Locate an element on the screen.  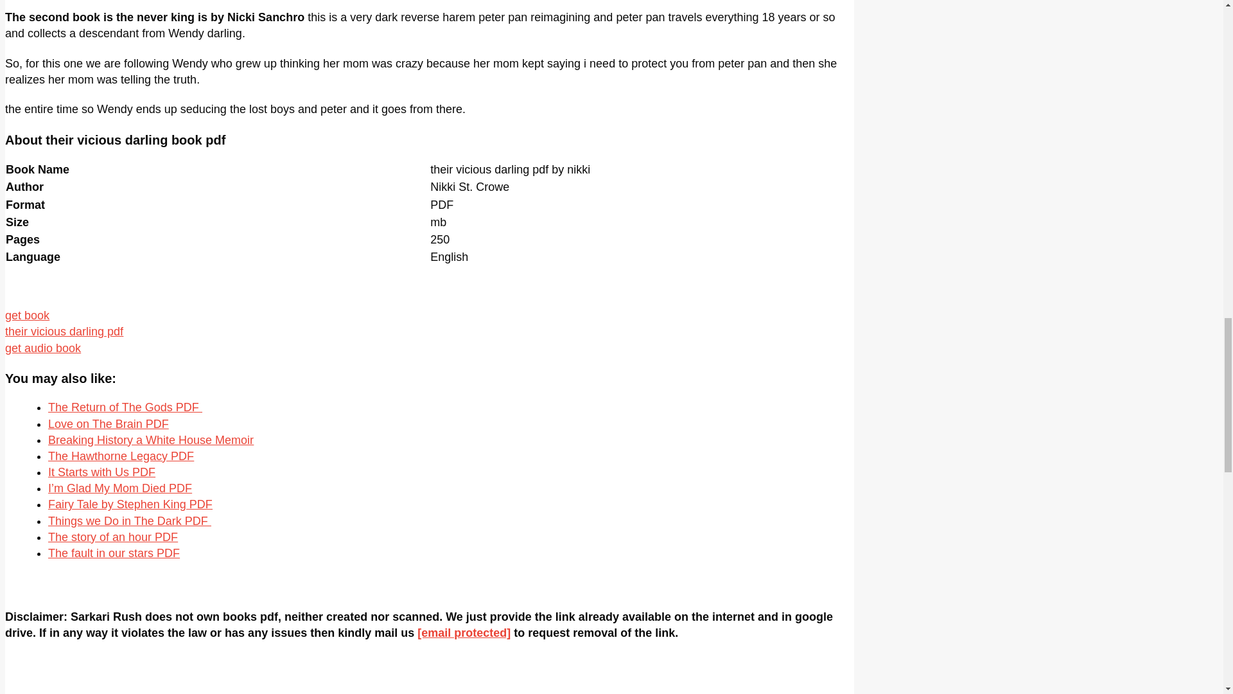
The Hawthorne Legacy PDF is located at coordinates (121, 456).